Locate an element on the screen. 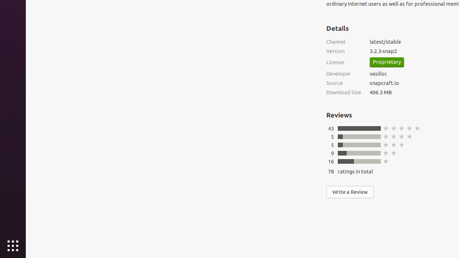 The width and height of the screenshot is (459, 258). Download Size is located at coordinates (344, 92).